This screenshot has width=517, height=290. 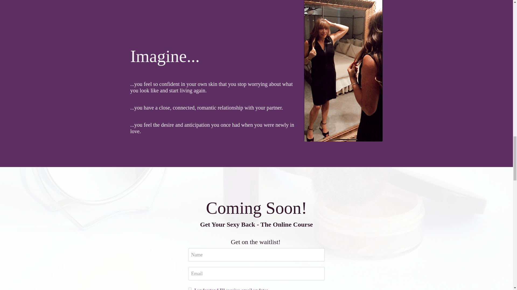 What do you see at coordinates (190, 289) in the screenshot?
I see `1` at bounding box center [190, 289].